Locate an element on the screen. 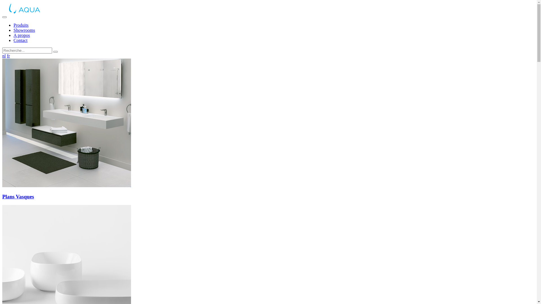 The width and height of the screenshot is (541, 304). nl is located at coordinates (4, 56).